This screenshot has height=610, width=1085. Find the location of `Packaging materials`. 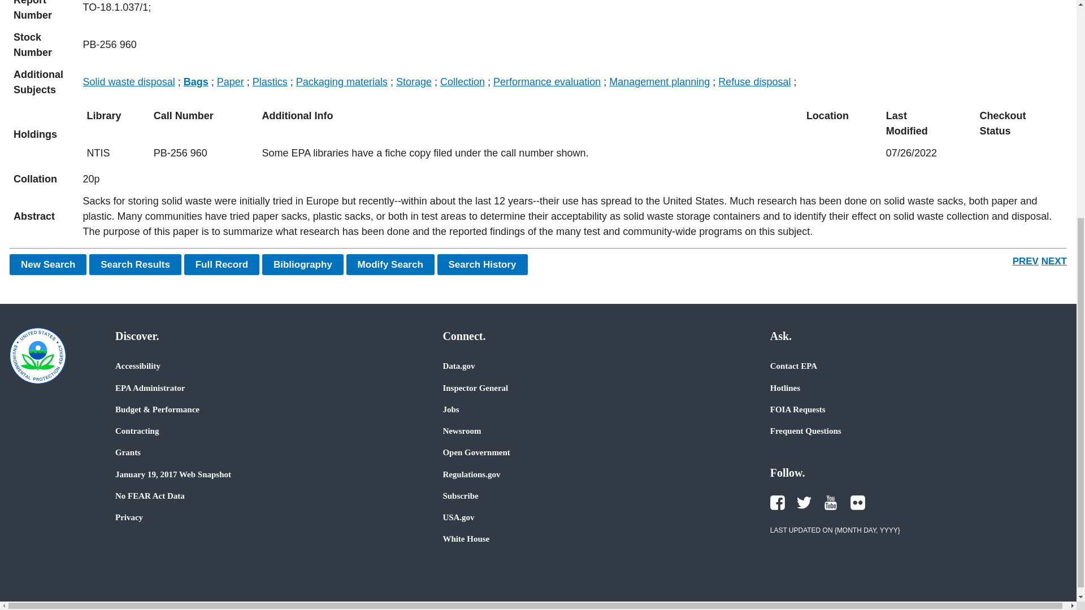

Packaging materials is located at coordinates (341, 82).